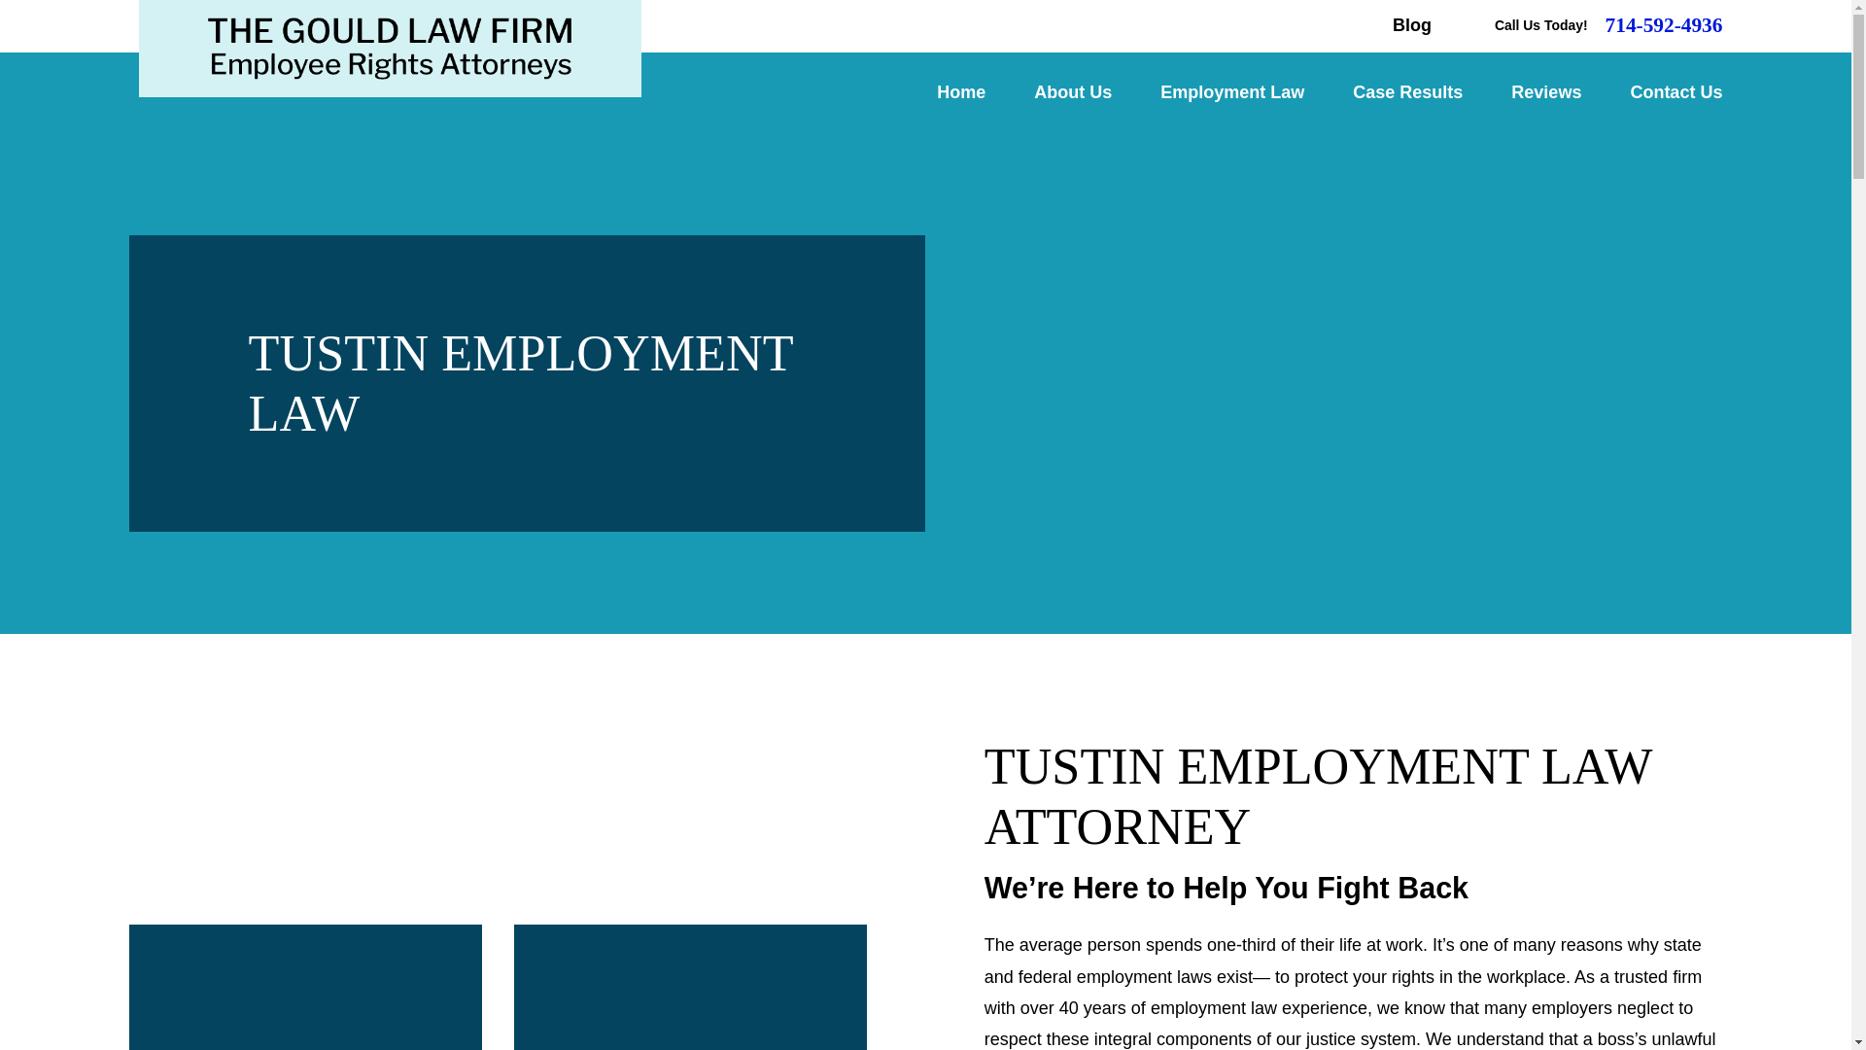 The height and width of the screenshot is (1050, 1866). Describe the element at coordinates (1664, 25) in the screenshot. I see `714-592-4936` at that location.